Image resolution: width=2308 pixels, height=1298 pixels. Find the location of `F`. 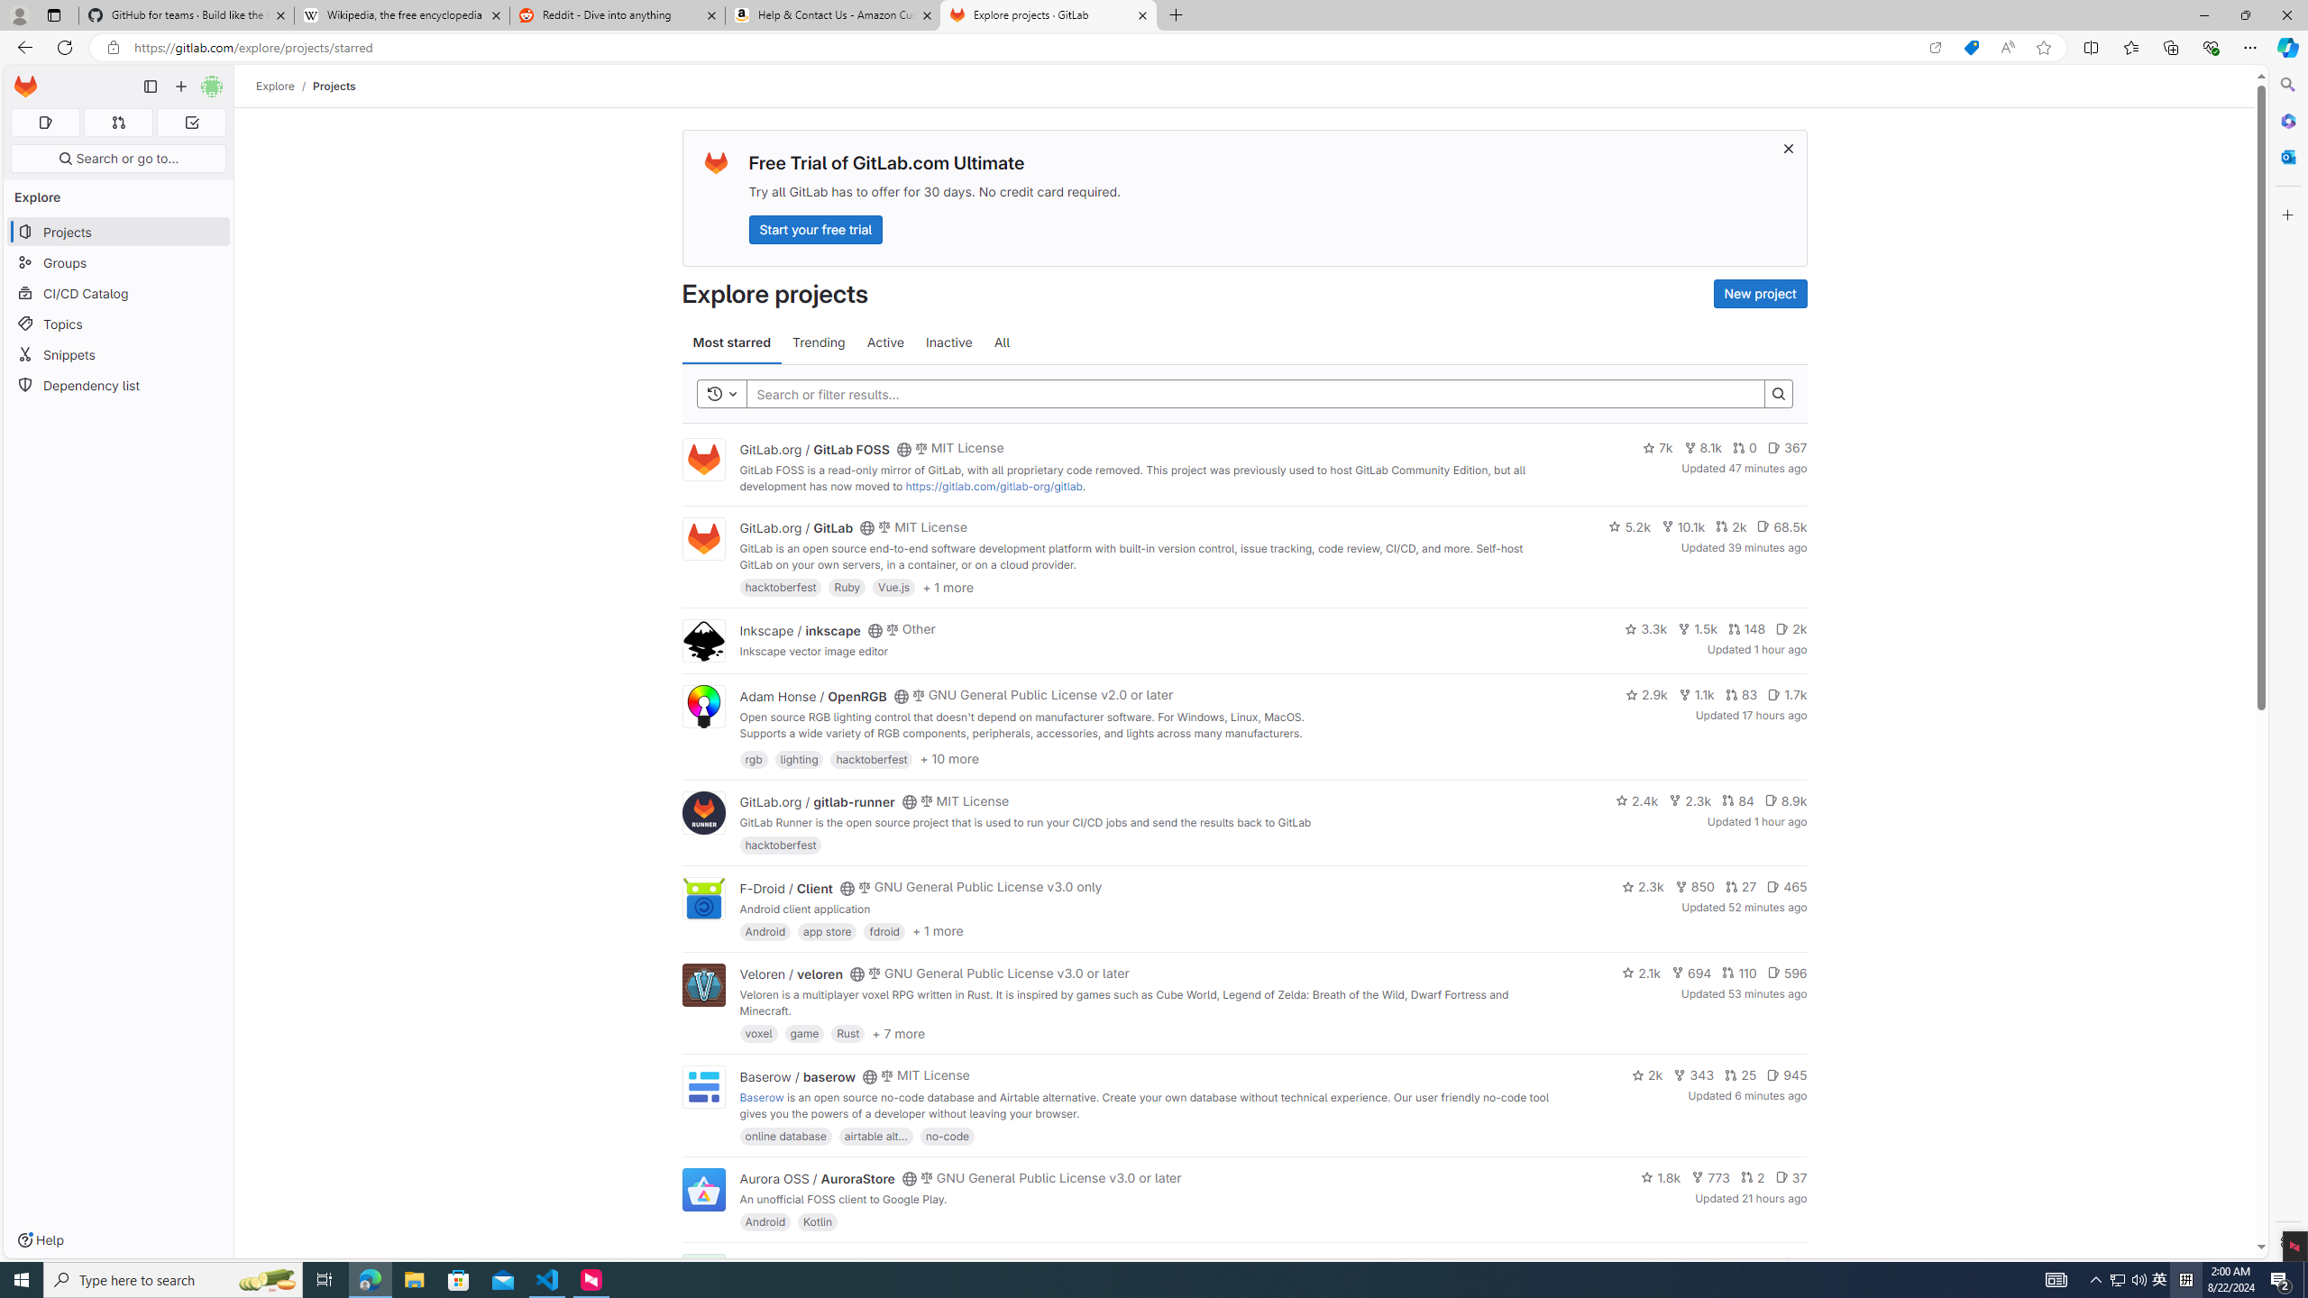

F is located at coordinates (702, 1276).